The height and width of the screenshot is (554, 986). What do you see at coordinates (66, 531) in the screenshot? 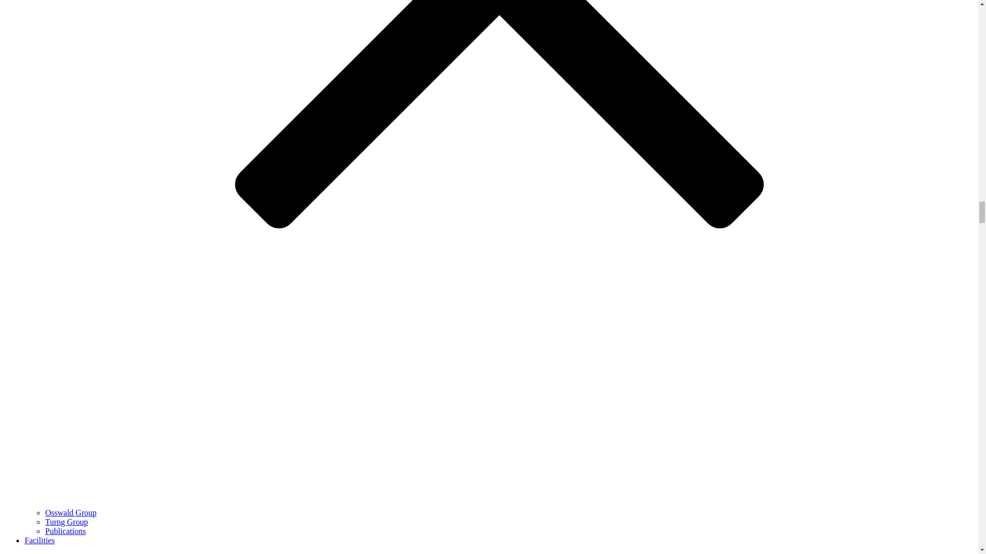
I see `Publications` at bounding box center [66, 531].